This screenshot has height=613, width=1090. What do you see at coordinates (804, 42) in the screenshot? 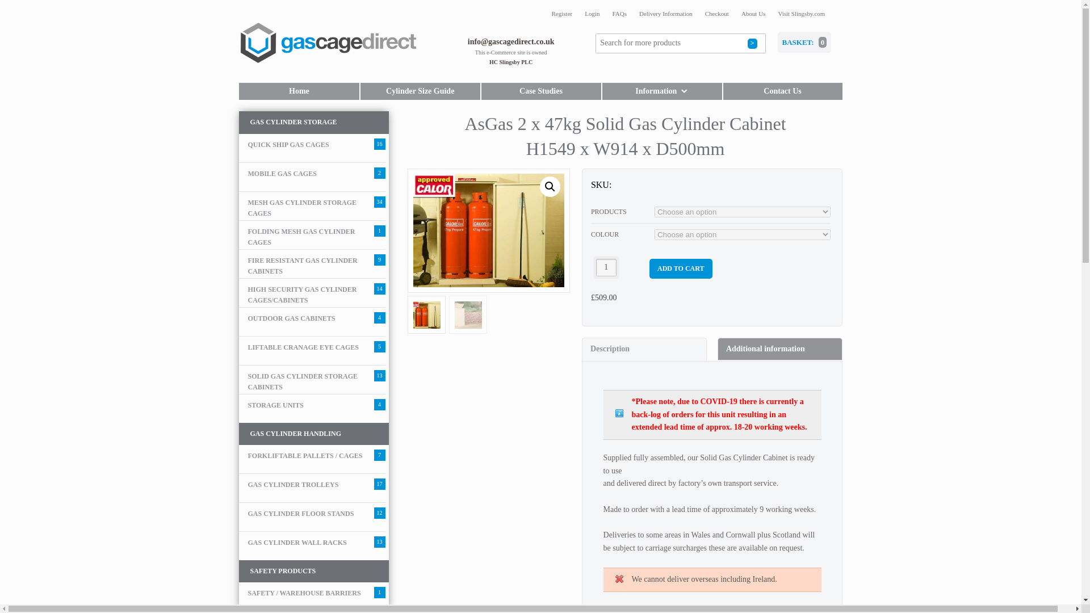
I see `View your shopping cart` at bounding box center [804, 42].